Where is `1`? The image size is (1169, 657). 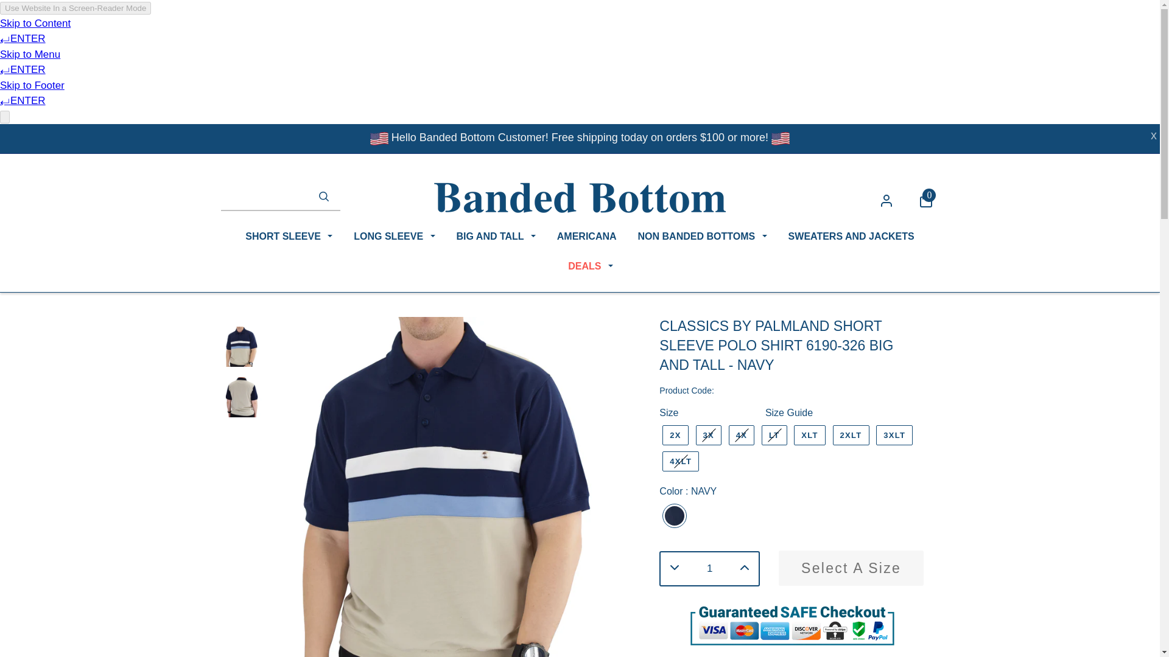
1 is located at coordinates (709, 569).